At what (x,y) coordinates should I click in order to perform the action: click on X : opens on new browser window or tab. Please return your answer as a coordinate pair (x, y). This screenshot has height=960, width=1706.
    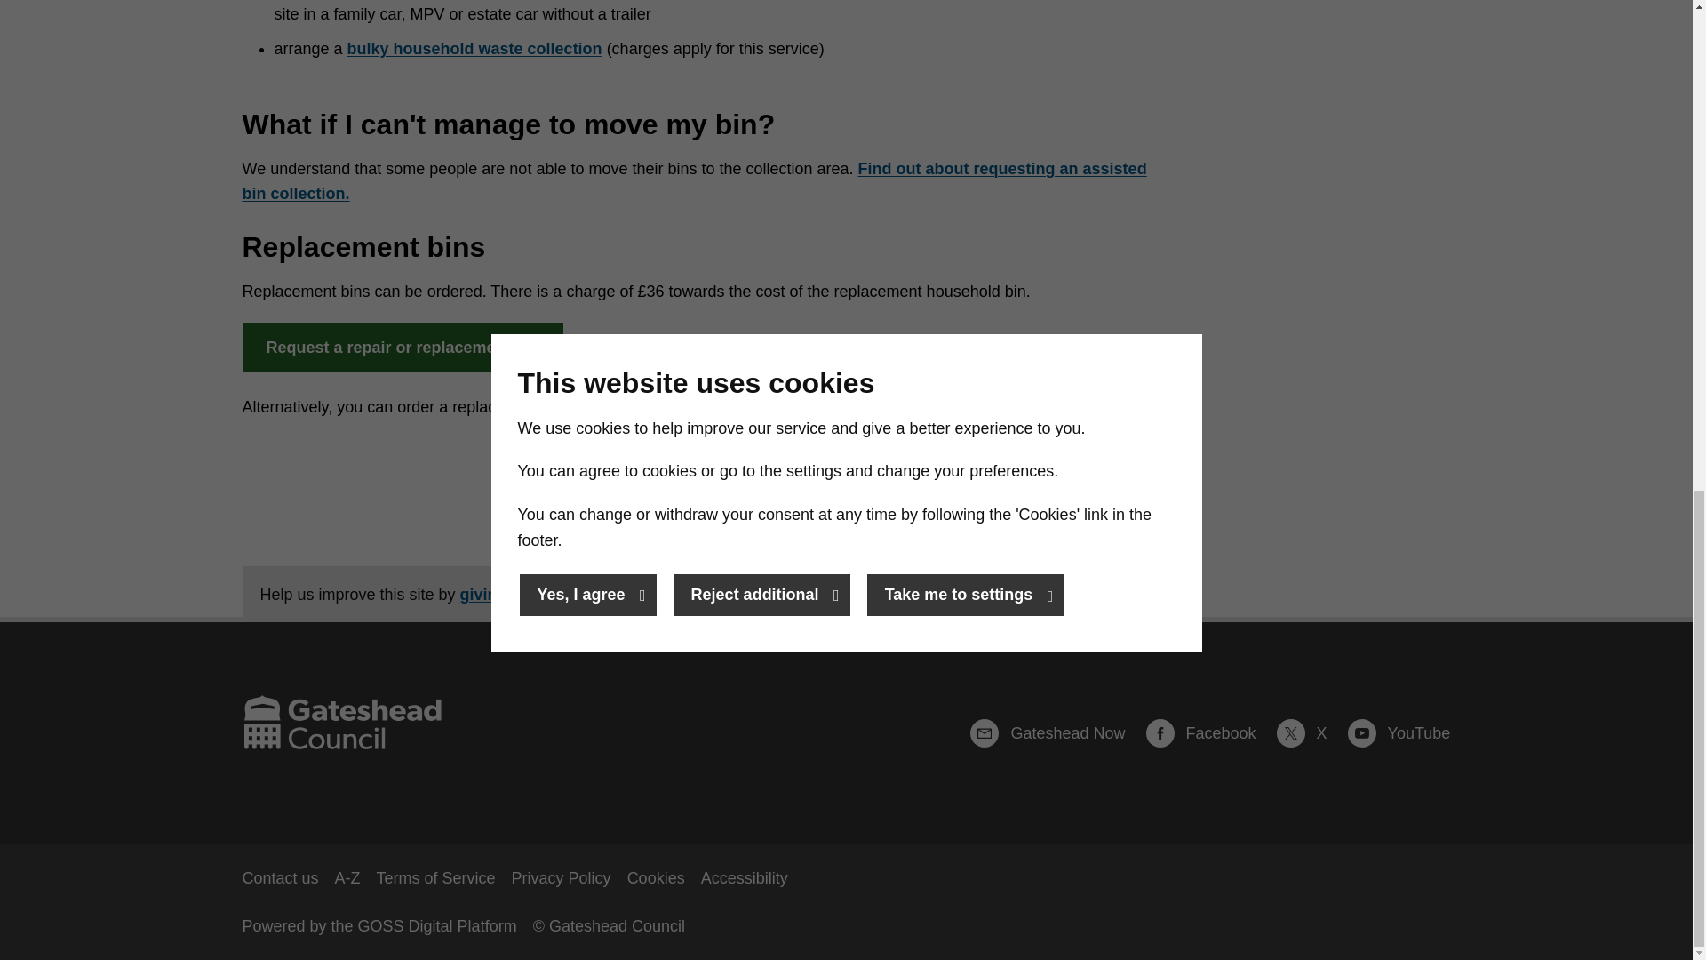
    Looking at the image, I should click on (1310, 733).